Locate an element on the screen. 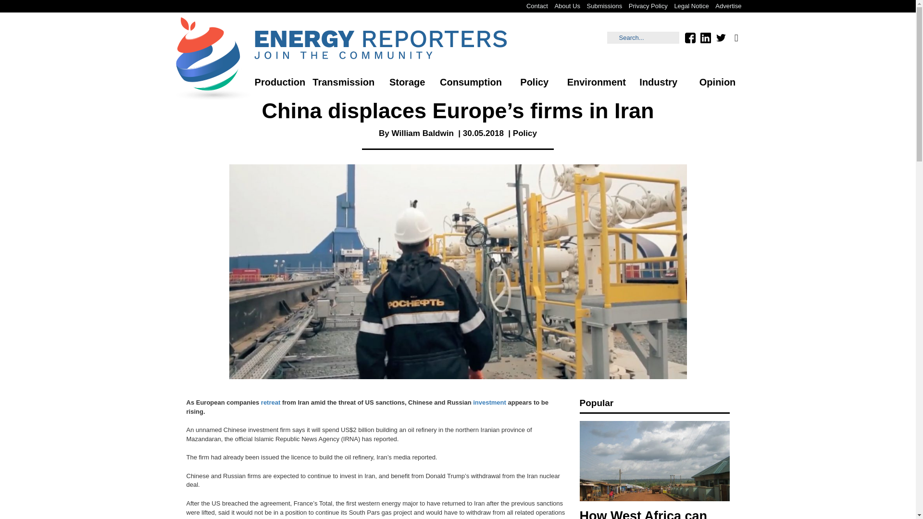  Search is located at coordinates (643, 37).